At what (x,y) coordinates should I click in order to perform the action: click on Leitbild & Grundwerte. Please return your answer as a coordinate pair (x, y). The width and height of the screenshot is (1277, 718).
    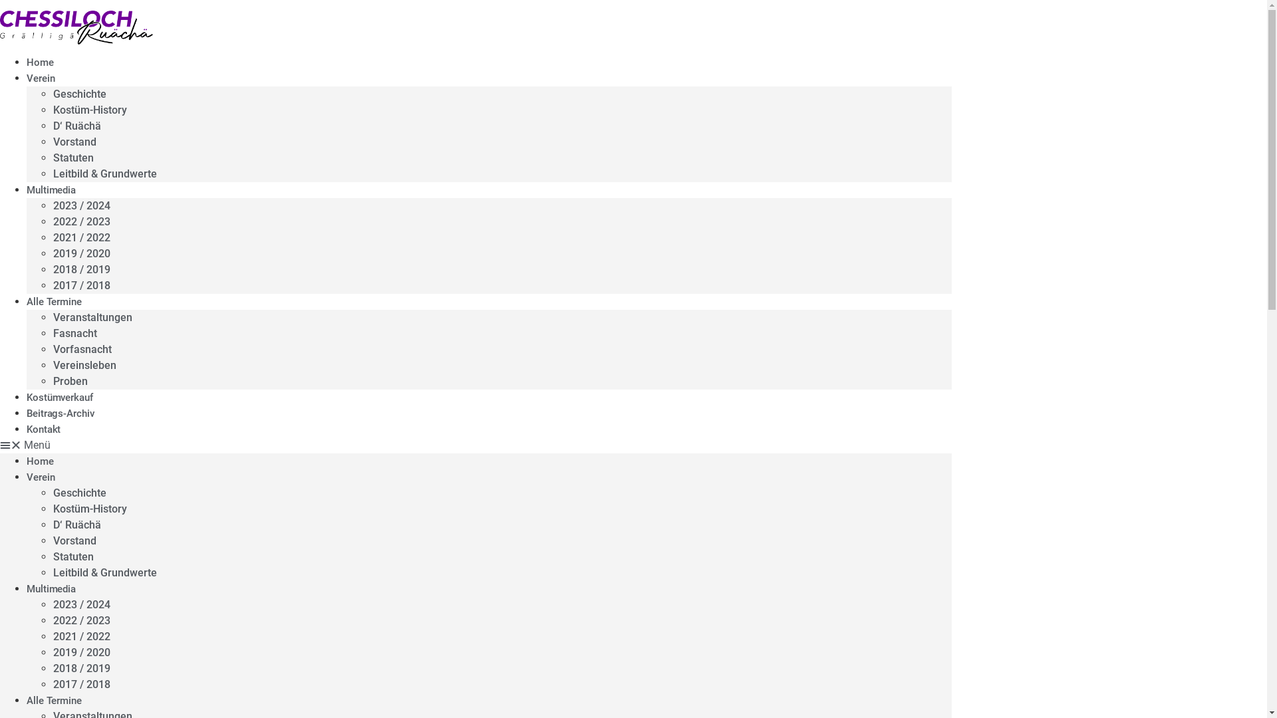
    Looking at the image, I should click on (105, 573).